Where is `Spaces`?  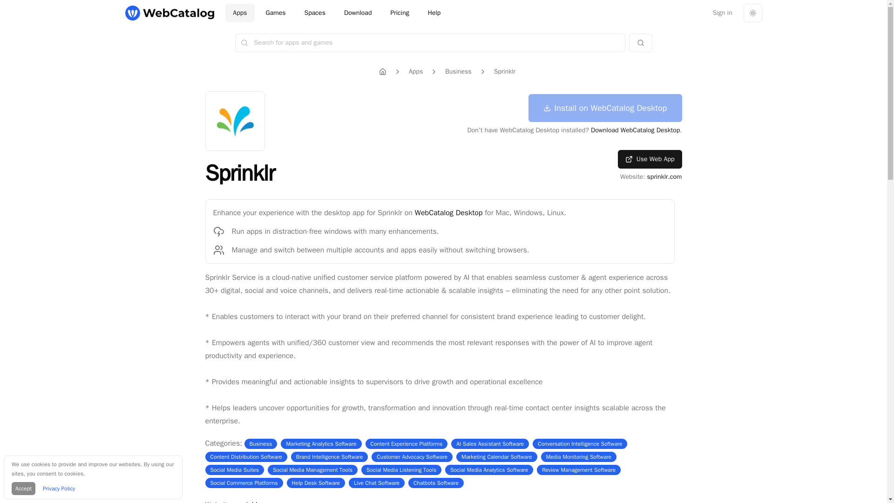 Spaces is located at coordinates (315, 13).